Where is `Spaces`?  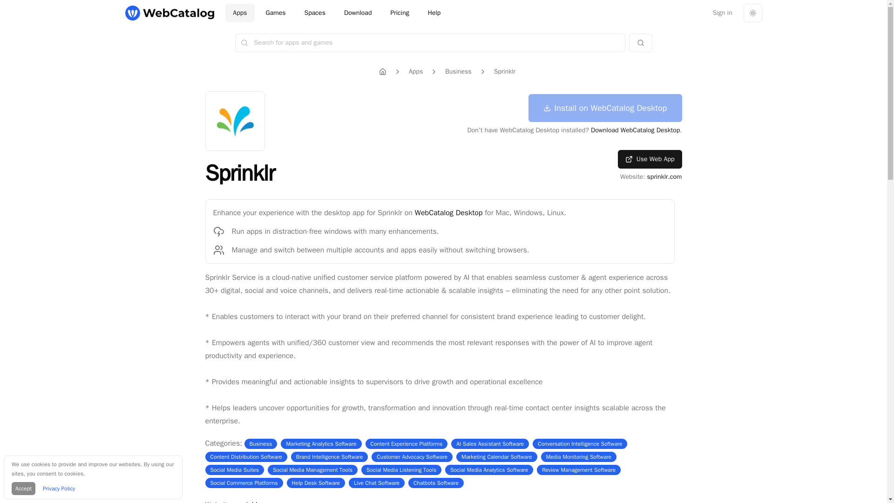 Spaces is located at coordinates (315, 13).